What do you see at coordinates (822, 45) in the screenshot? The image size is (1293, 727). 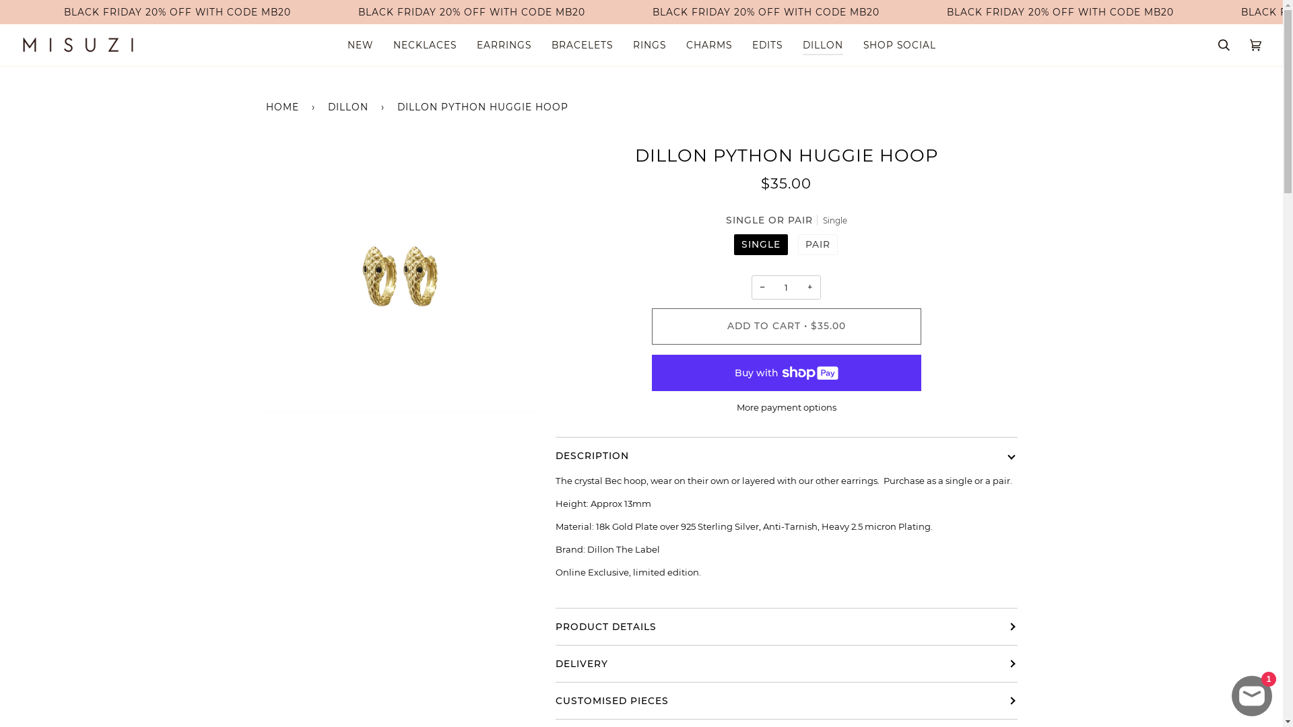 I see `DILLON` at bounding box center [822, 45].